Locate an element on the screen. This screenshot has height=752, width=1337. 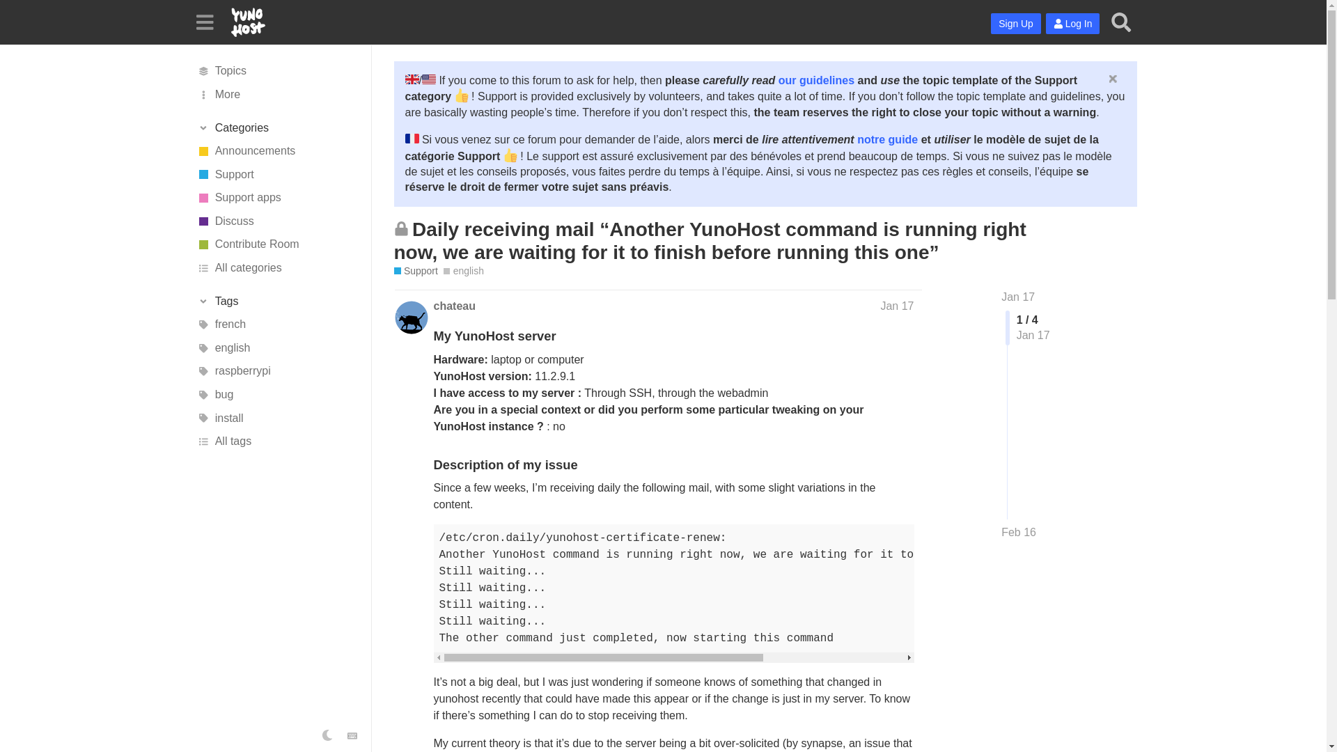
Jan 17 is located at coordinates (1018, 297).